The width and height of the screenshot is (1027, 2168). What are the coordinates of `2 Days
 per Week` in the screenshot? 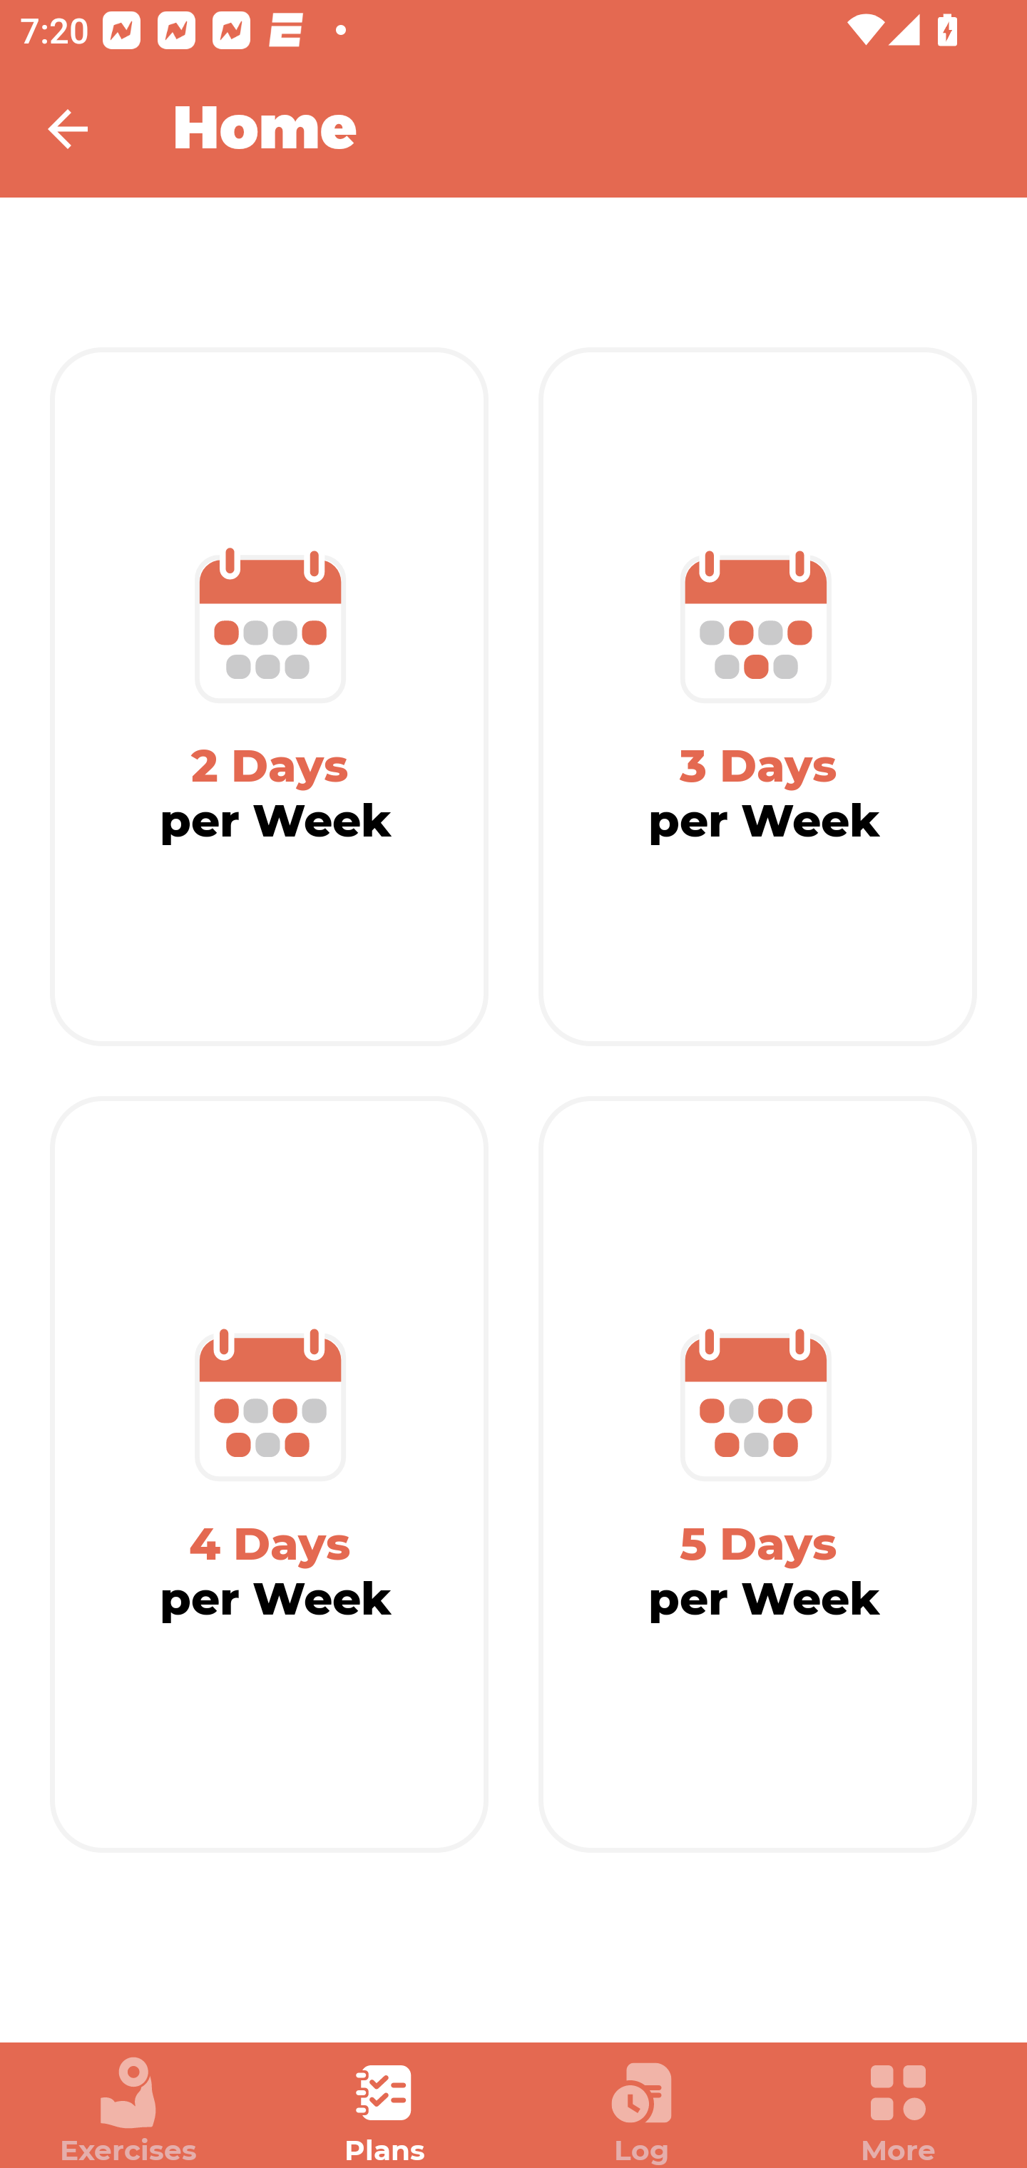 It's located at (270, 697).